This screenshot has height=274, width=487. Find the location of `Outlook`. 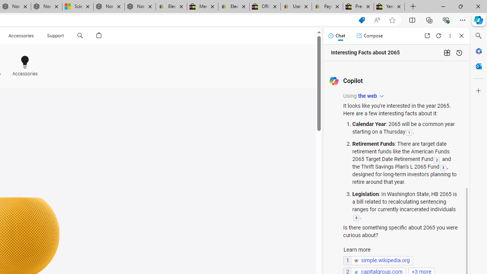

Outlook is located at coordinates (479, 66).